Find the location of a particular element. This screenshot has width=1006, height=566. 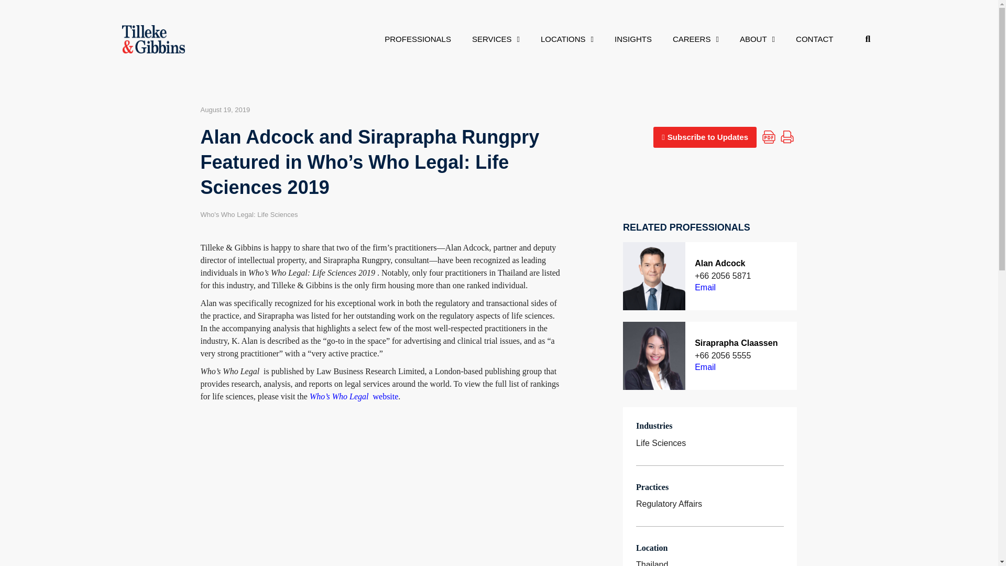

CAREERS is located at coordinates (696, 39).